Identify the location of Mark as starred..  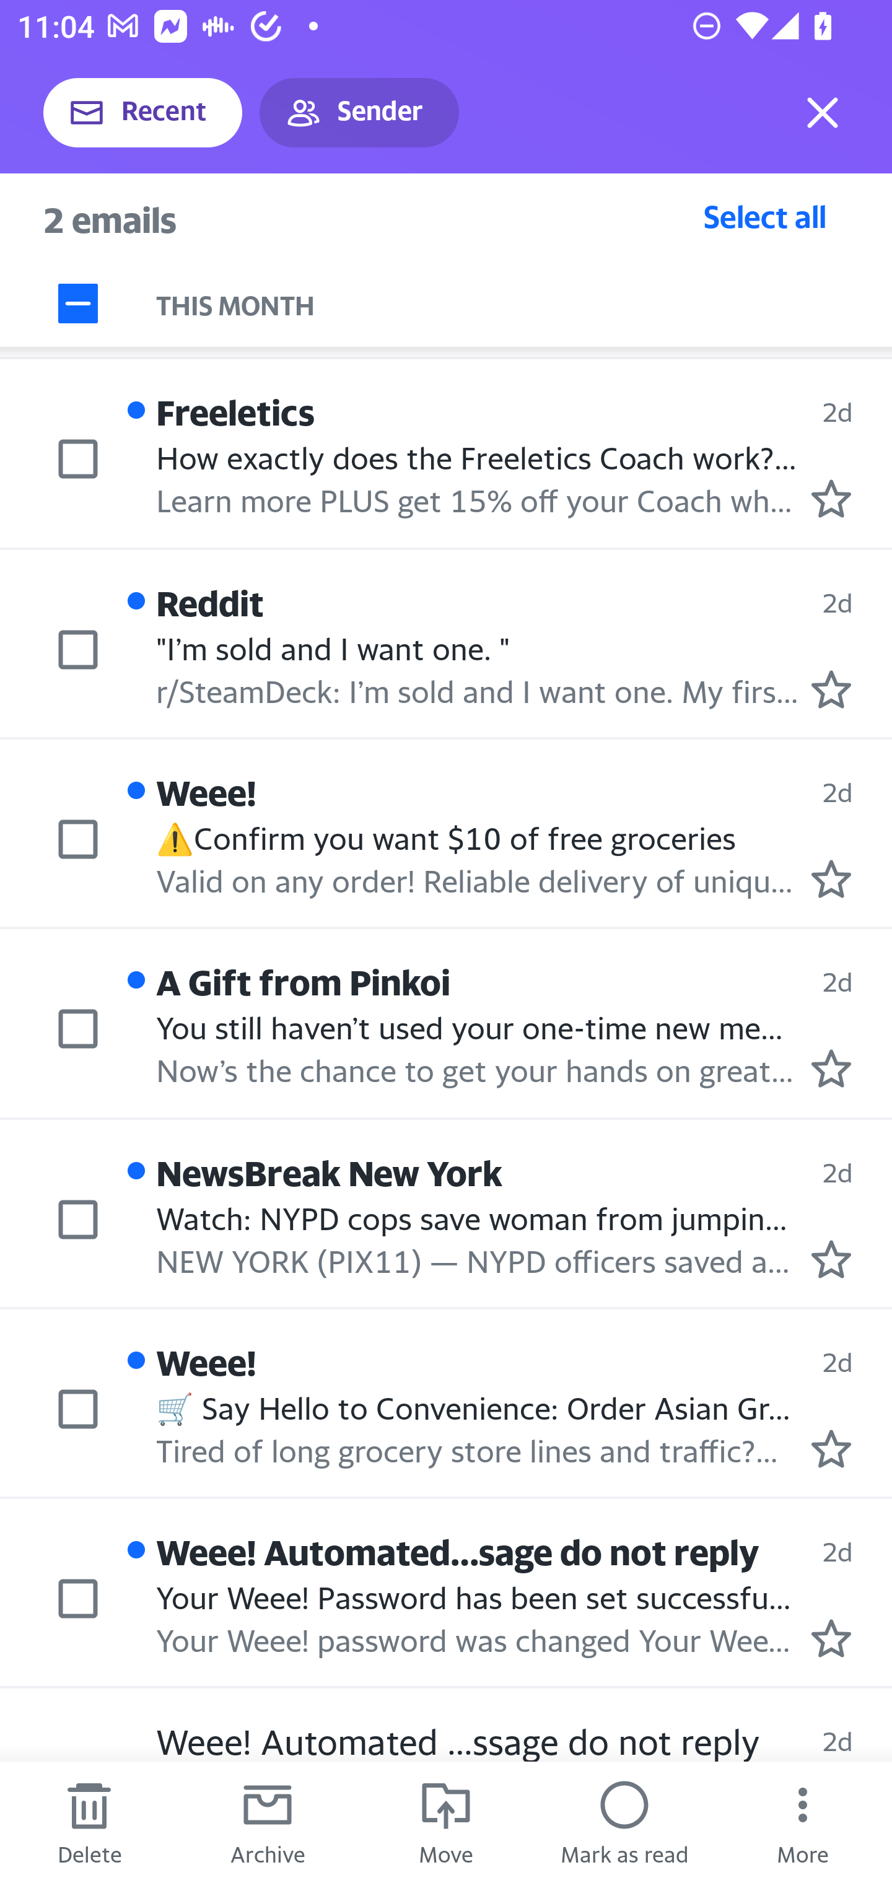
(831, 1259).